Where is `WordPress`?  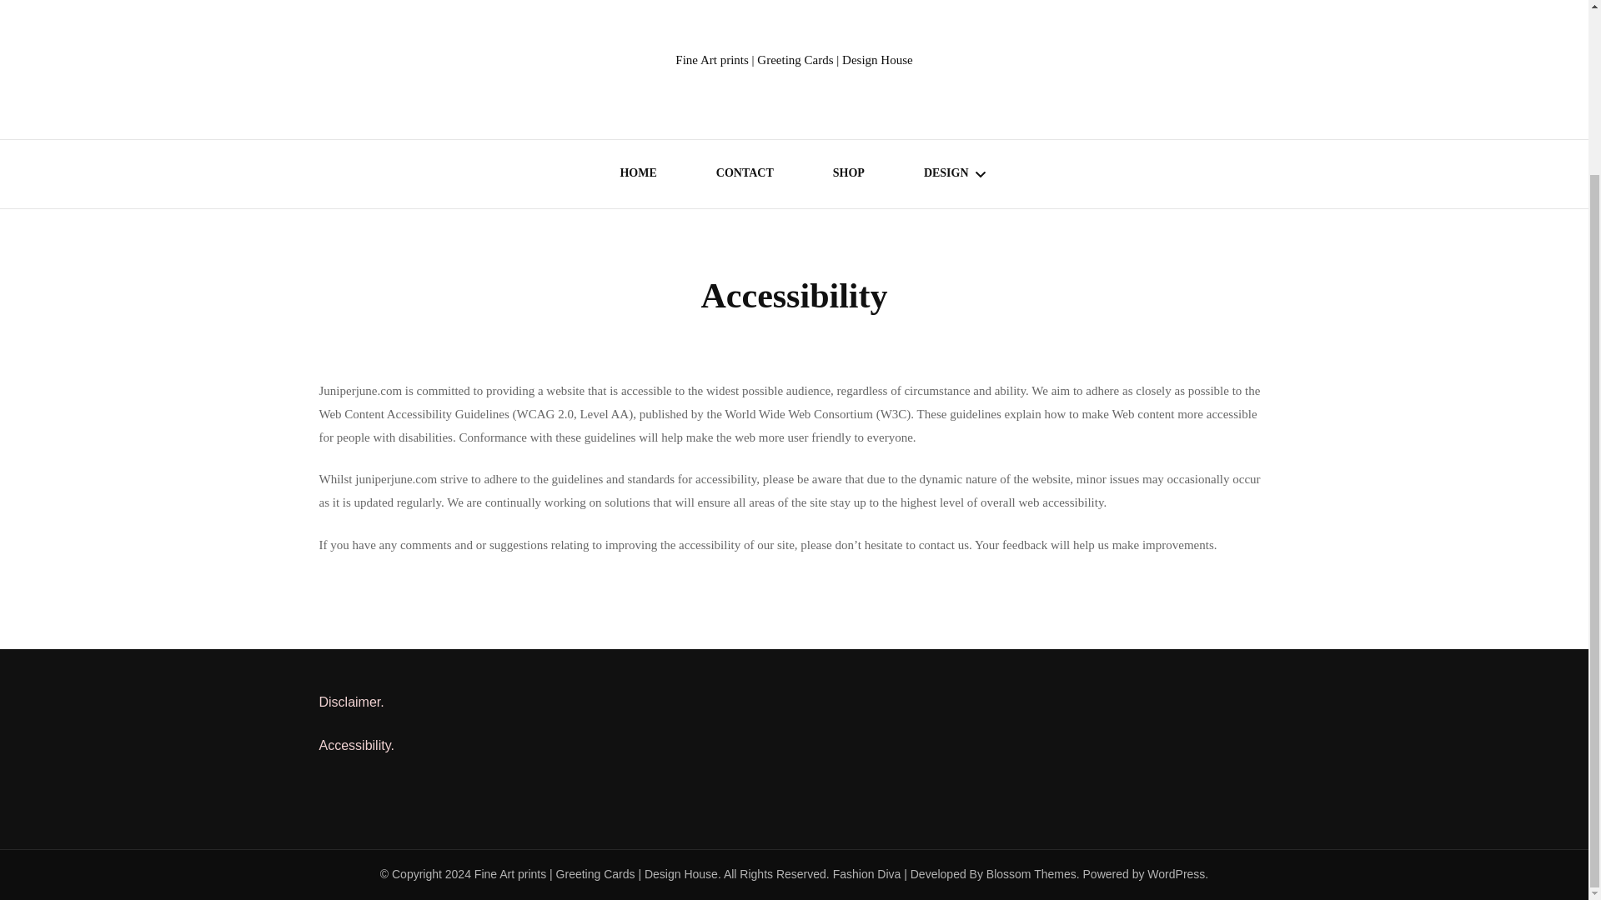
WordPress is located at coordinates (1176, 874).